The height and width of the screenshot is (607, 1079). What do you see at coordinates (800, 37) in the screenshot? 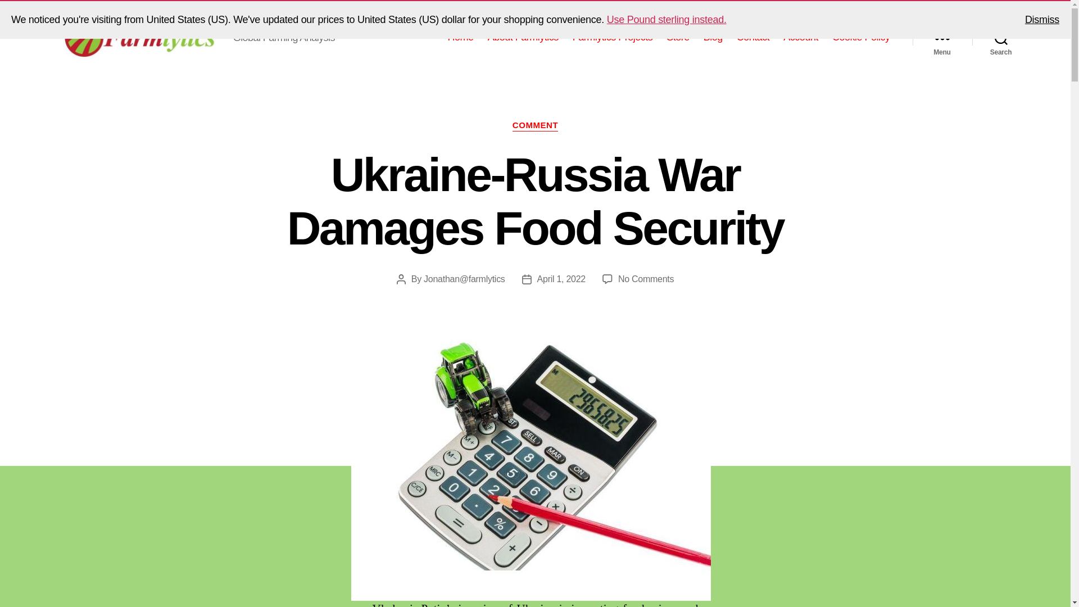
I see `Account` at bounding box center [800, 37].